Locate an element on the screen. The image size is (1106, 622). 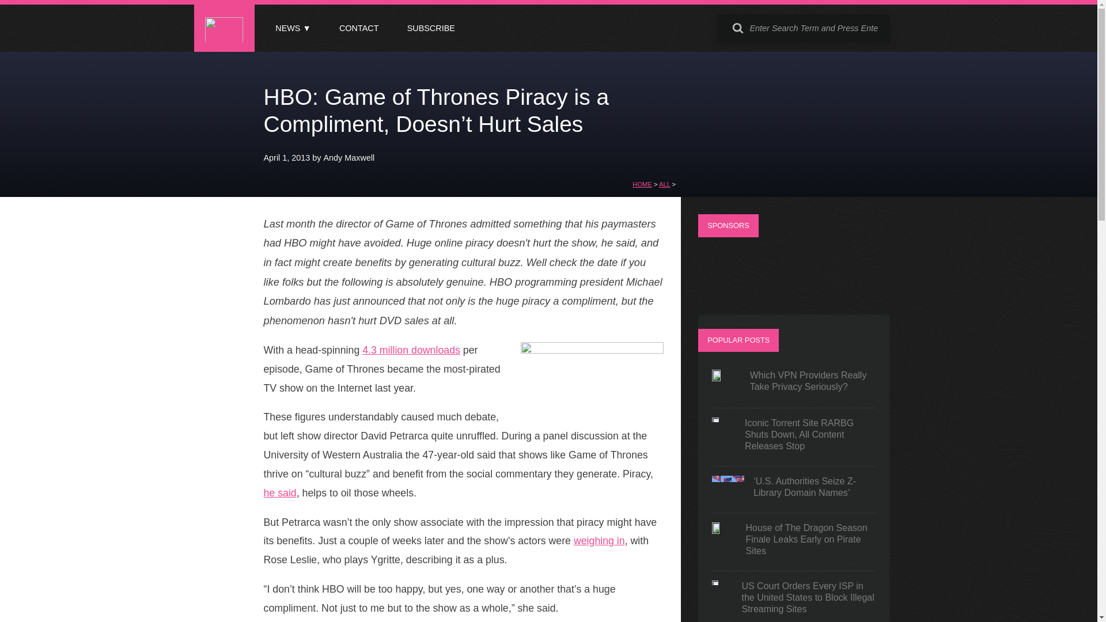
Go to the All category archives. is located at coordinates (665, 184).